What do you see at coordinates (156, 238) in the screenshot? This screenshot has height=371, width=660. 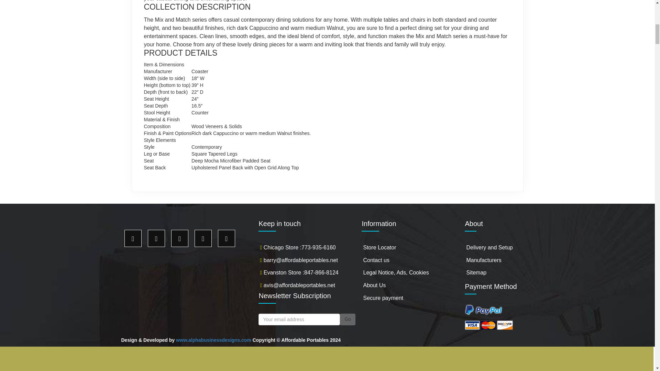 I see `Twitter` at bounding box center [156, 238].